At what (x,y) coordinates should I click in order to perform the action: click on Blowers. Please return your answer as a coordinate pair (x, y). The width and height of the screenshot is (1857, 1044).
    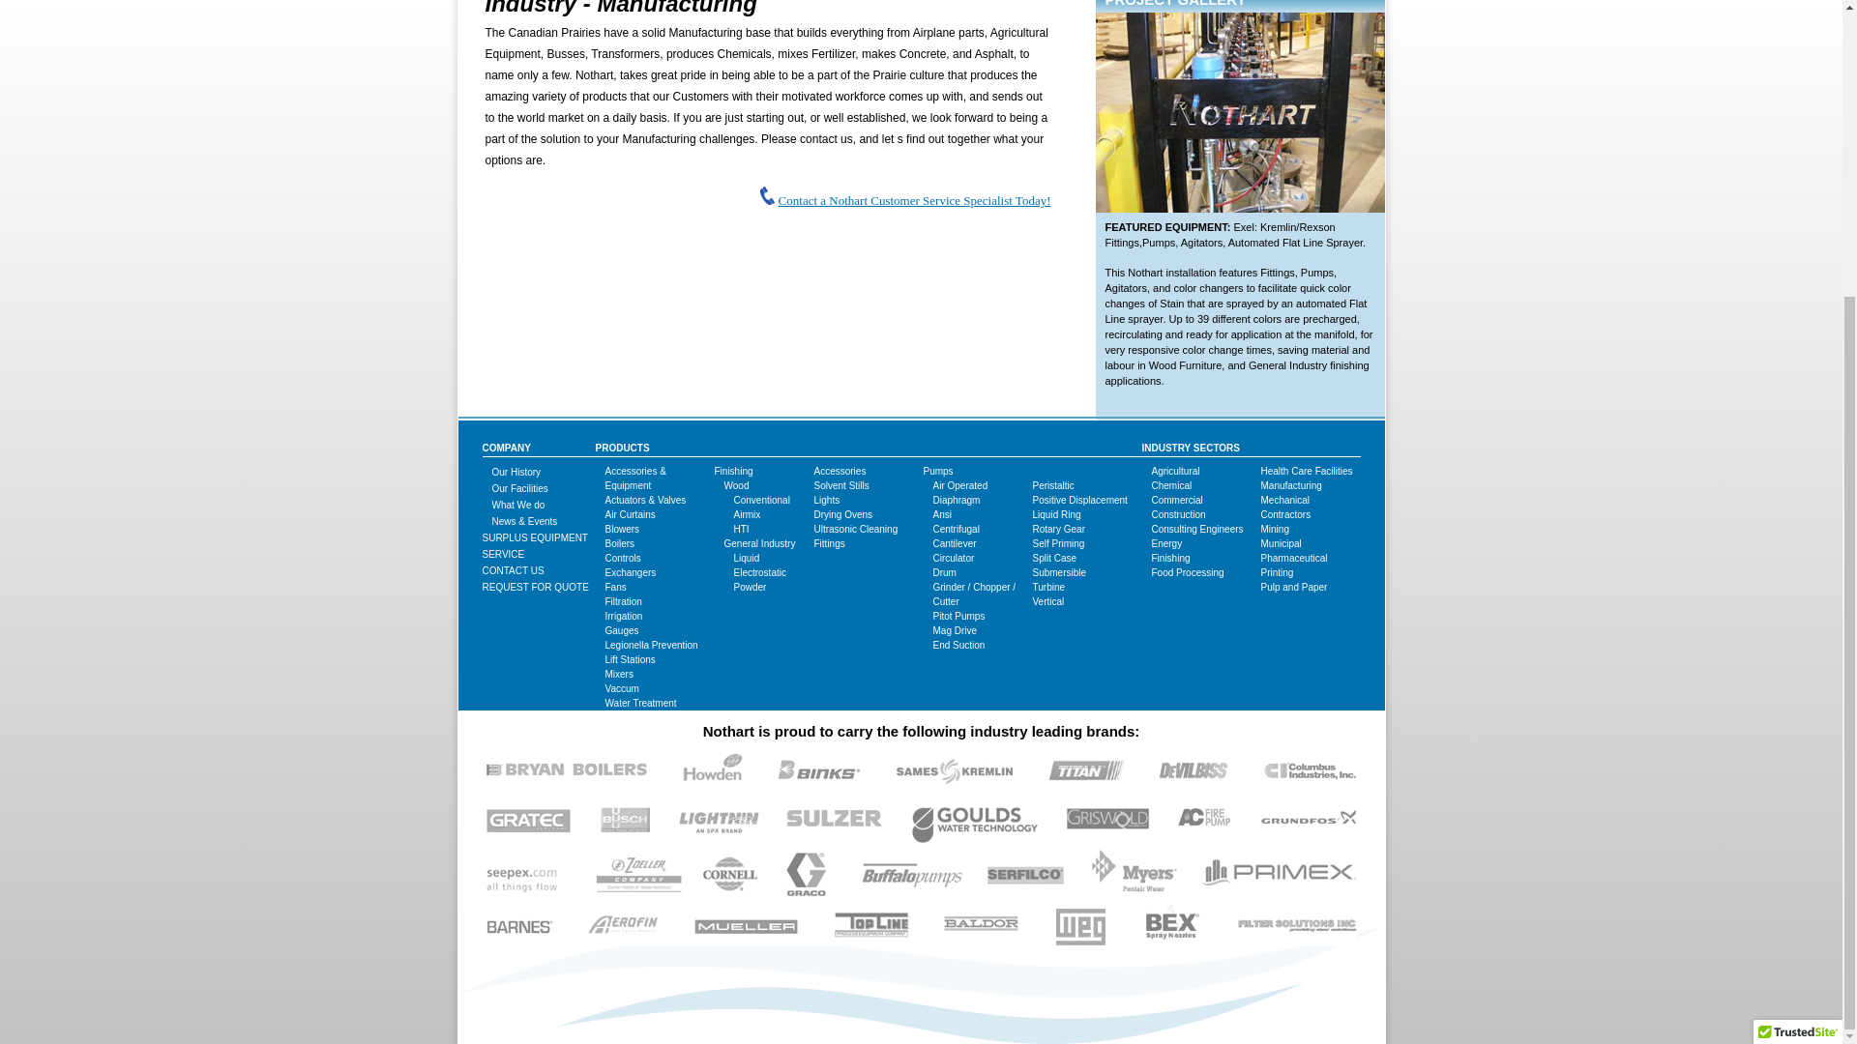
    Looking at the image, I should click on (623, 529).